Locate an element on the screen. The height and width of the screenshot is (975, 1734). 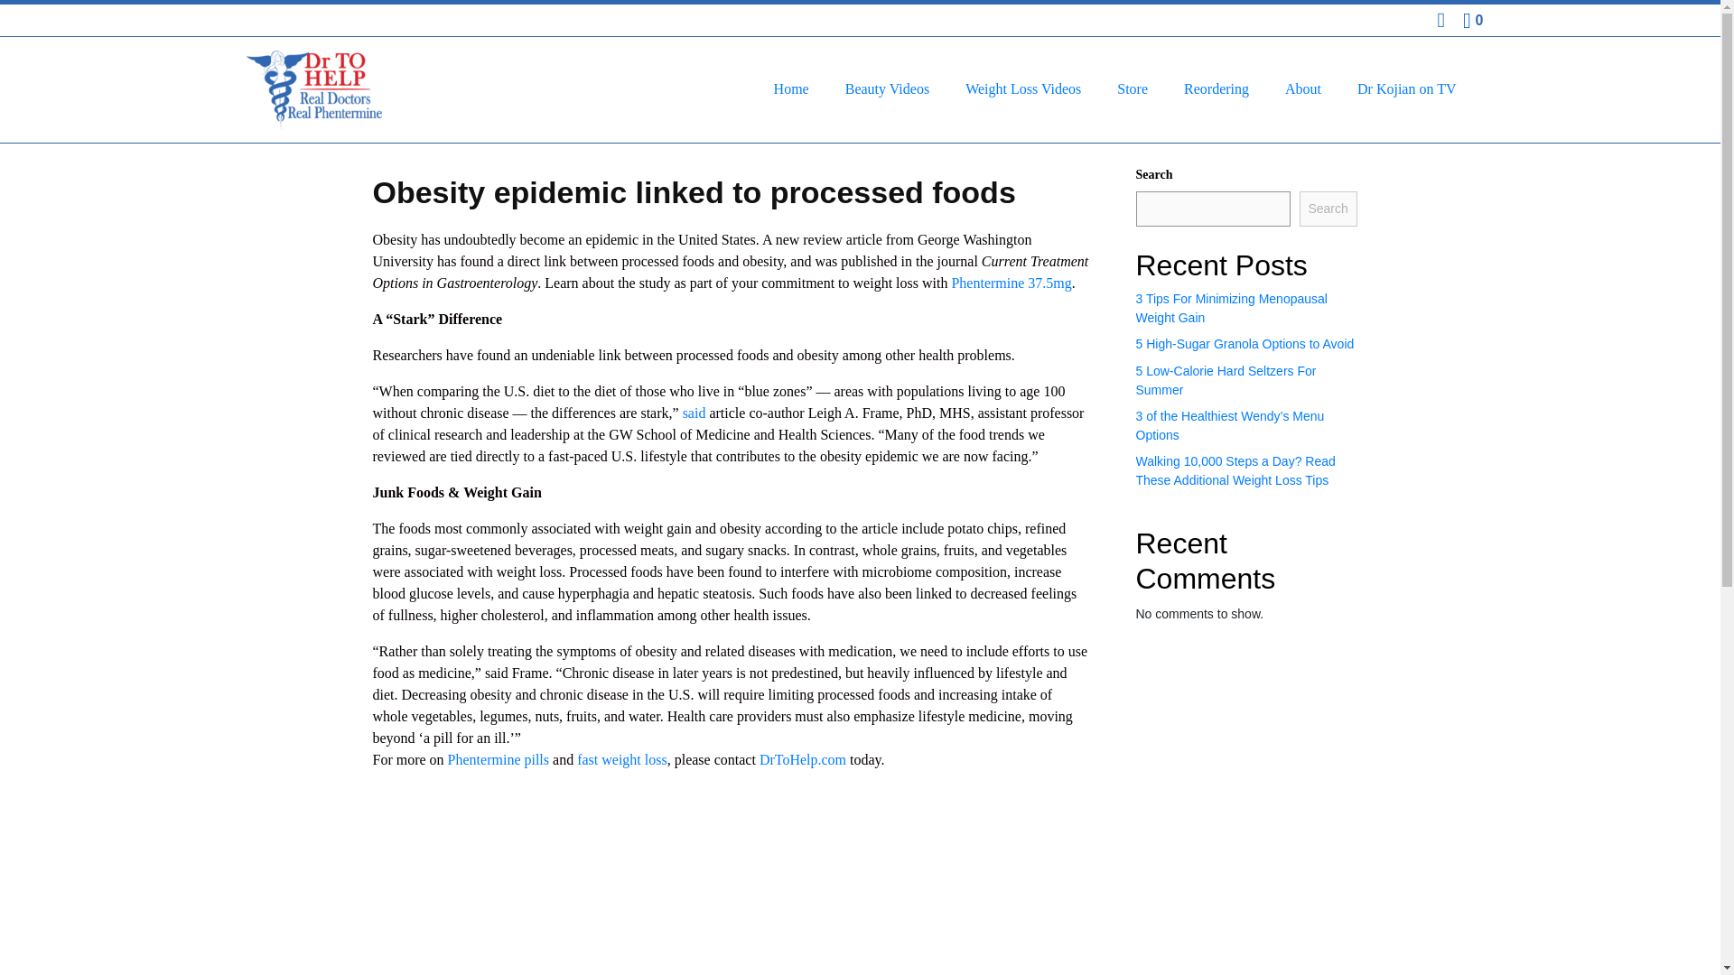
Tampa is located at coordinates (914, 914).